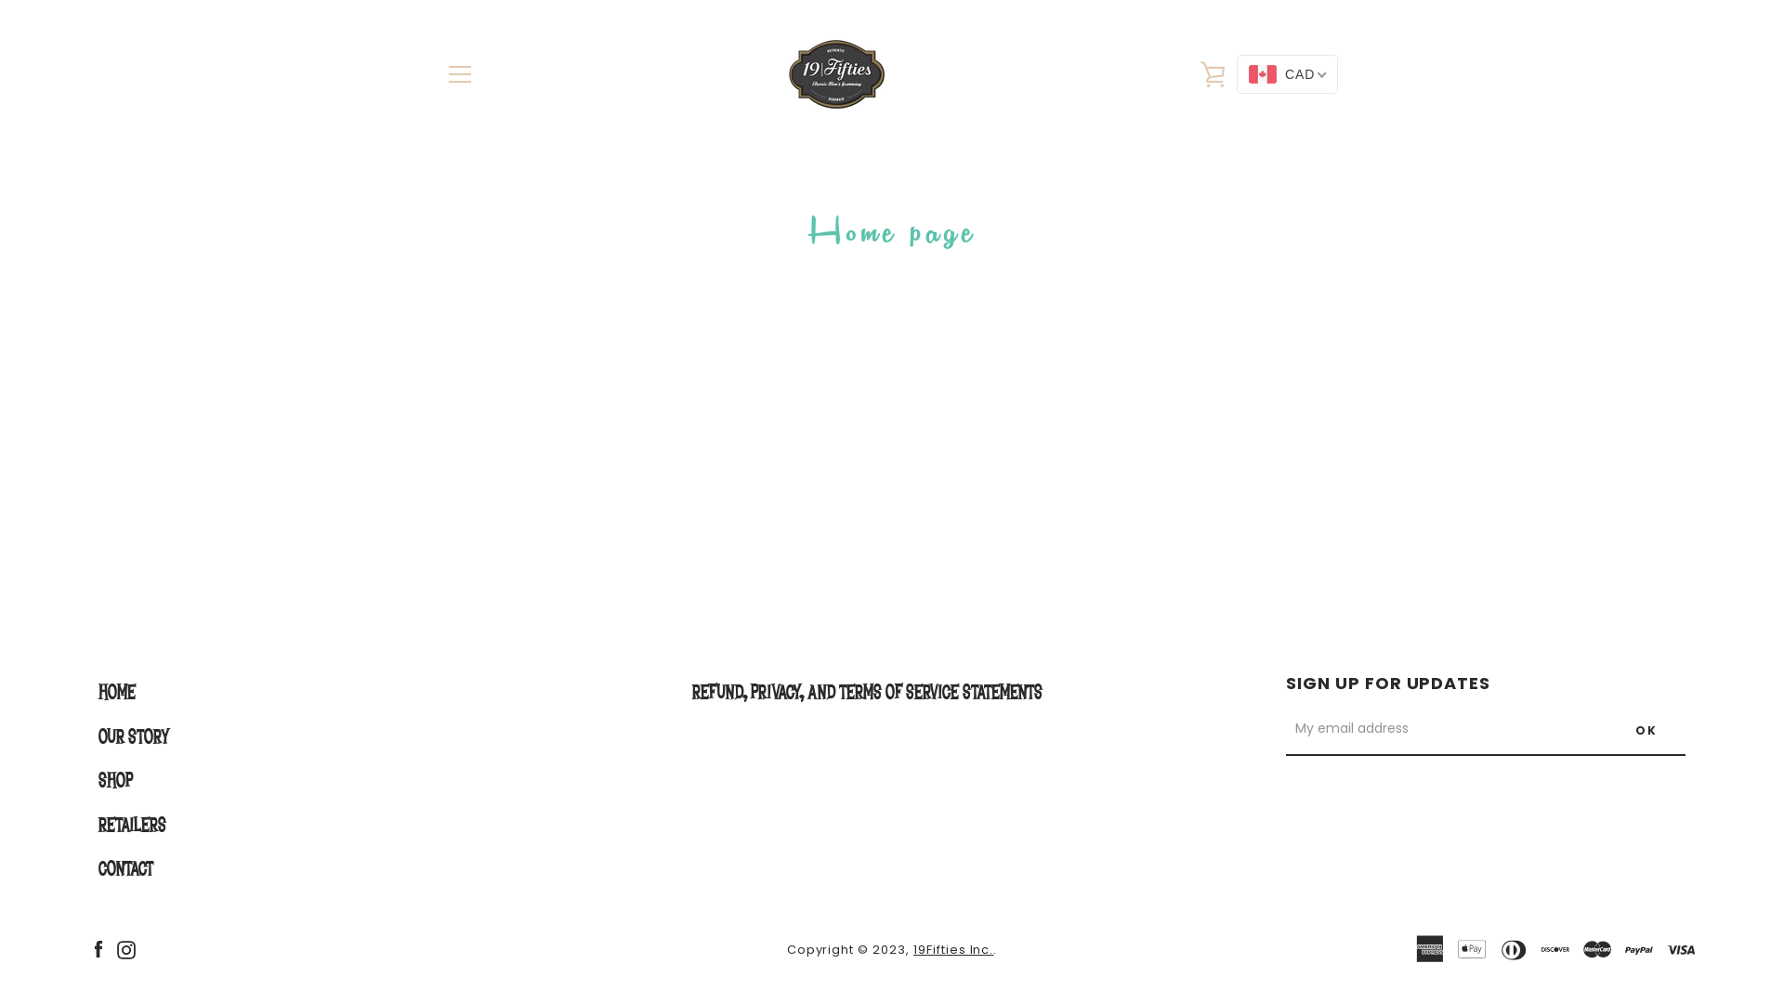  Describe the element at coordinates (115, 781) in the screenshot. I see `SHOP` at that location.